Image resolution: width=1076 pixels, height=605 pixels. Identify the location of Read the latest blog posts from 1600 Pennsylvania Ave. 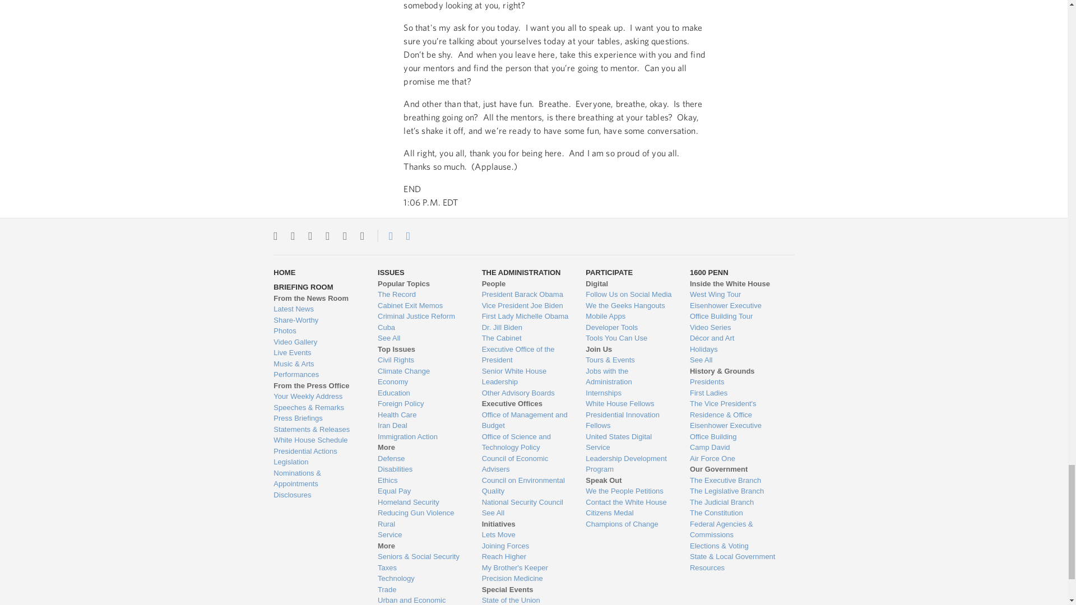
(317, 309).